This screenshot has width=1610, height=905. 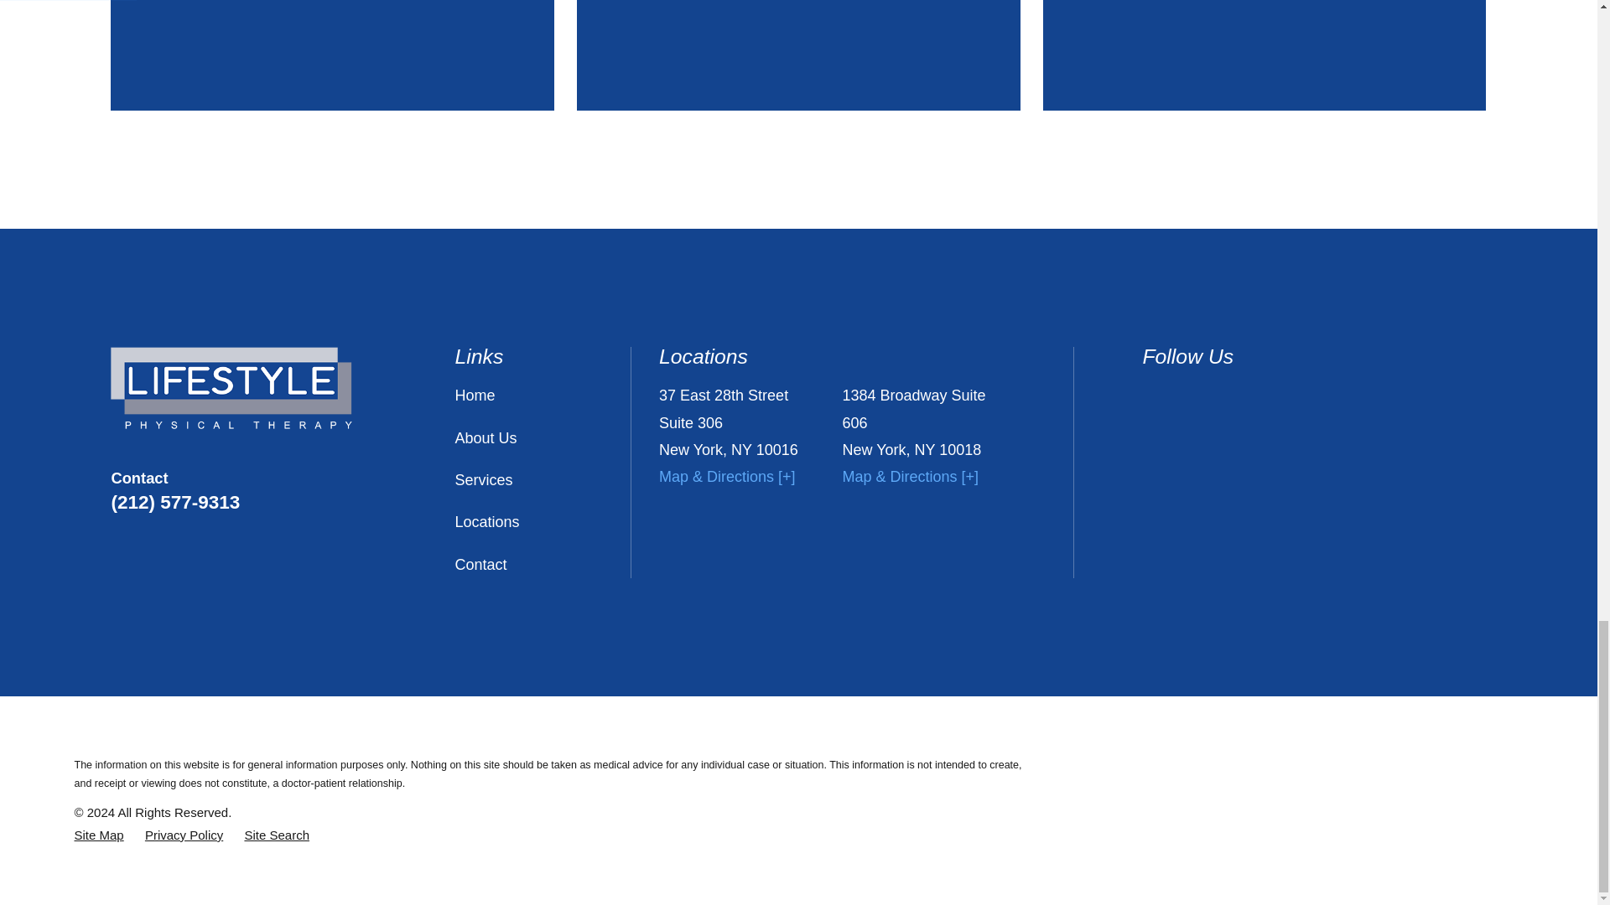 What do you see at coordinates (1239, 392) in the screenshot?
I see `Instagram` at bounding box center [1239, 392].